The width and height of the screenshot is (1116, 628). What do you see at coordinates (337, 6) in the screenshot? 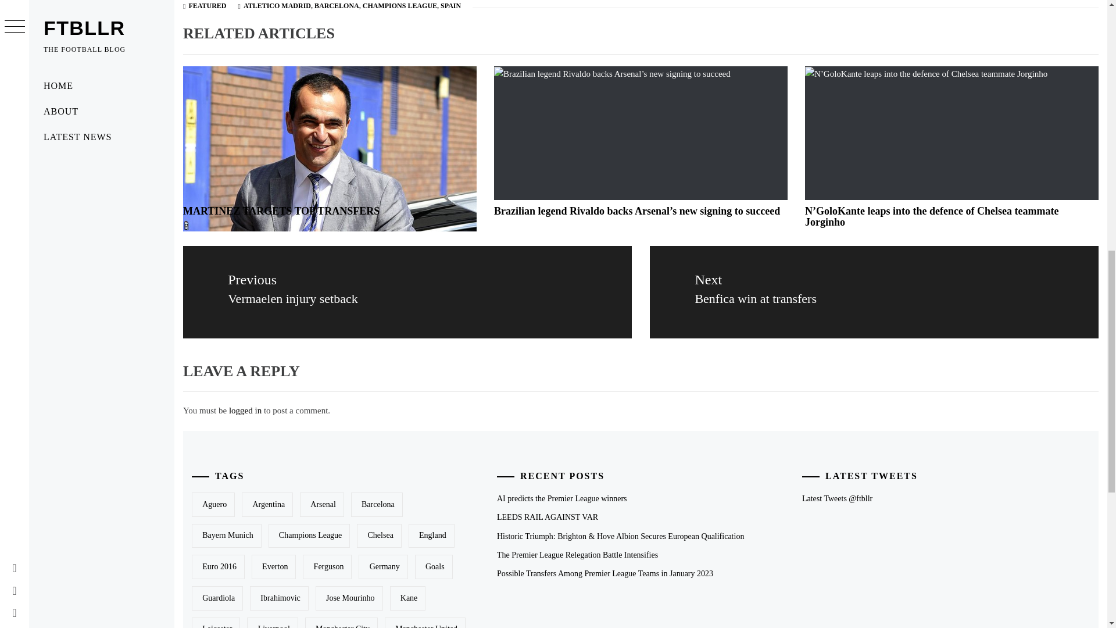
I see `Argentina` at bounding box center [337, 6].